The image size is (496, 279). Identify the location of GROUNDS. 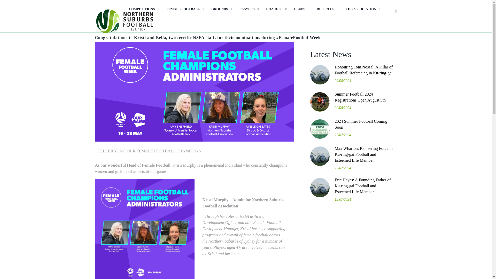
(220, 9).